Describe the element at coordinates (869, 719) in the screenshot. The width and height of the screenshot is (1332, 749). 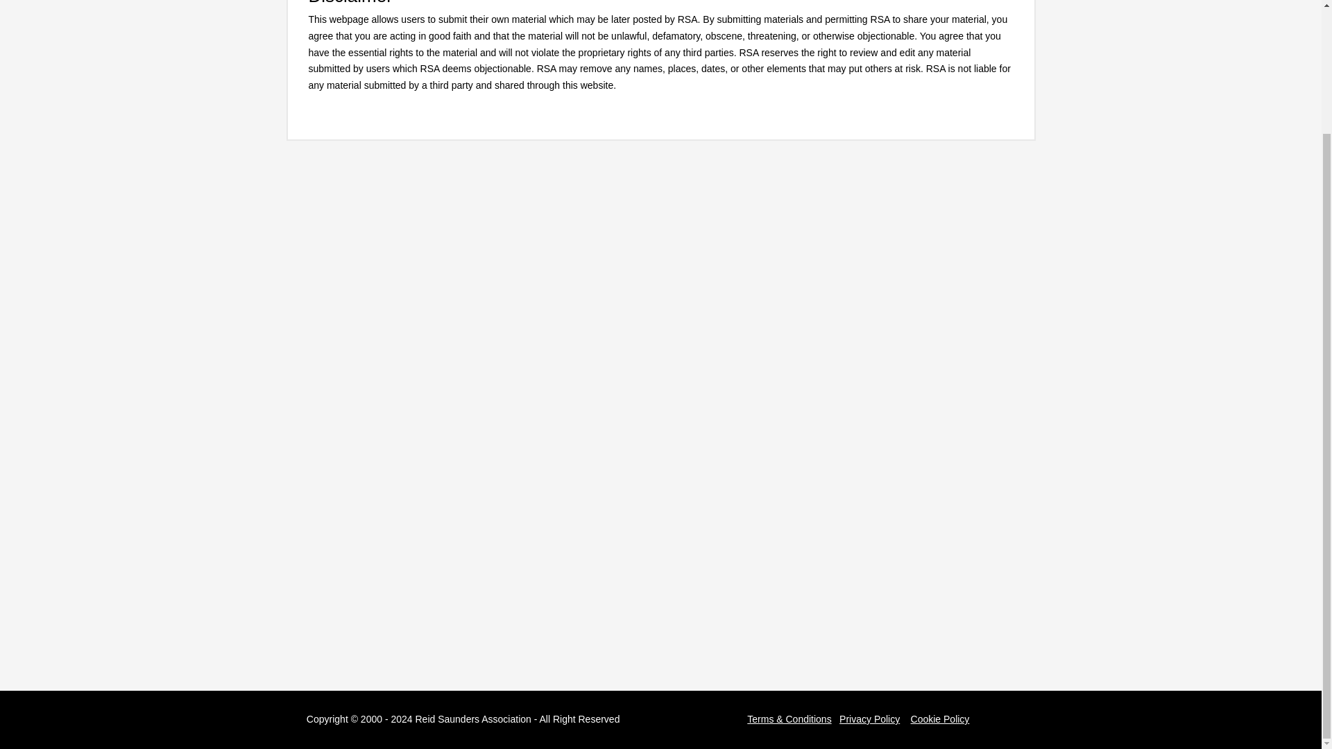
I see `Privacy Policy` at that location.